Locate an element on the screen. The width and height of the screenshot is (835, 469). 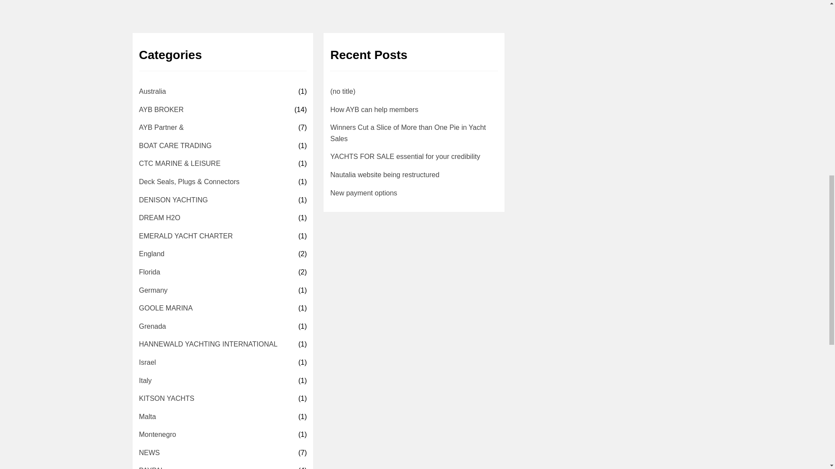
Israel is located at coordinates (148, 362).